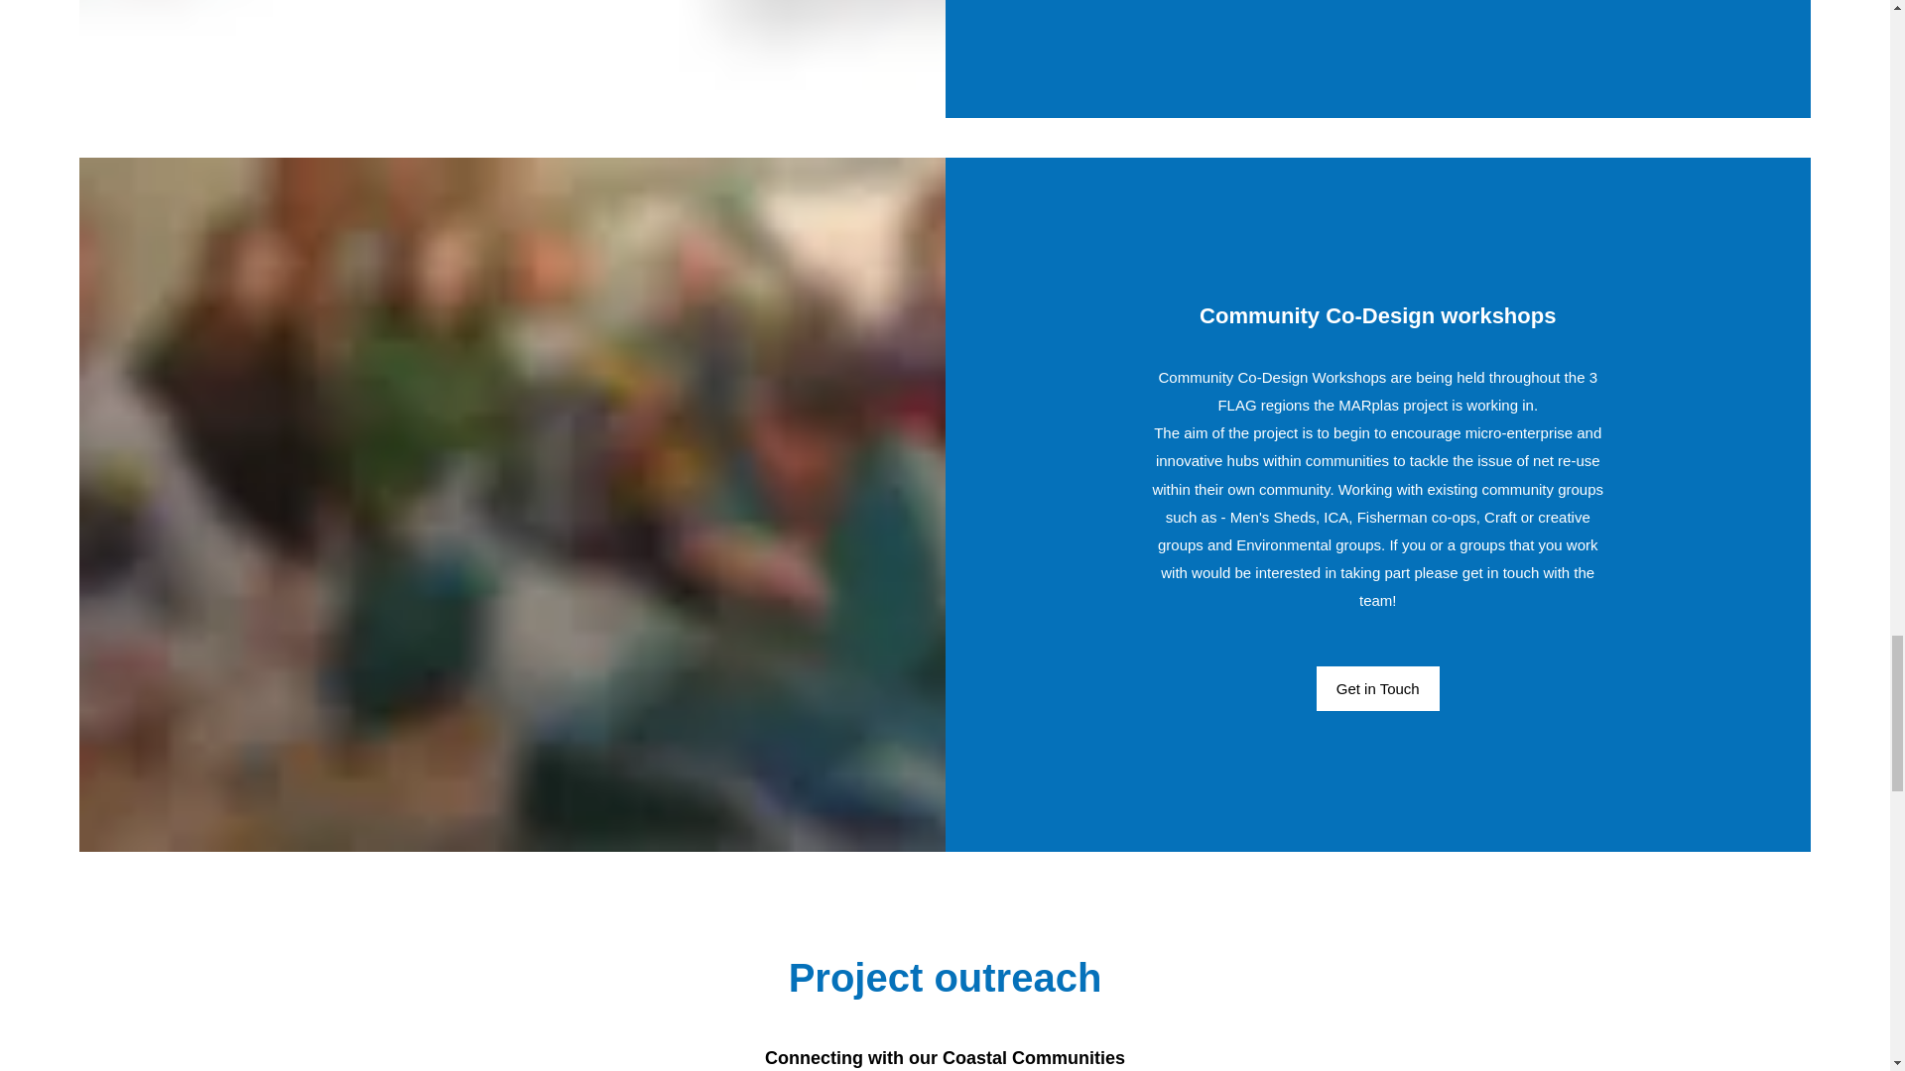  I want to click on Get in Touch, so click(1377, 688).